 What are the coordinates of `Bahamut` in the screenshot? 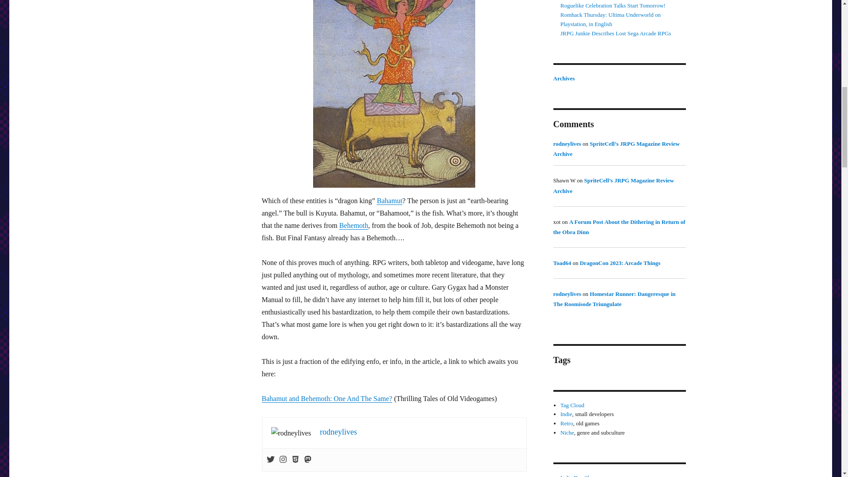 It's located at (389, 201).